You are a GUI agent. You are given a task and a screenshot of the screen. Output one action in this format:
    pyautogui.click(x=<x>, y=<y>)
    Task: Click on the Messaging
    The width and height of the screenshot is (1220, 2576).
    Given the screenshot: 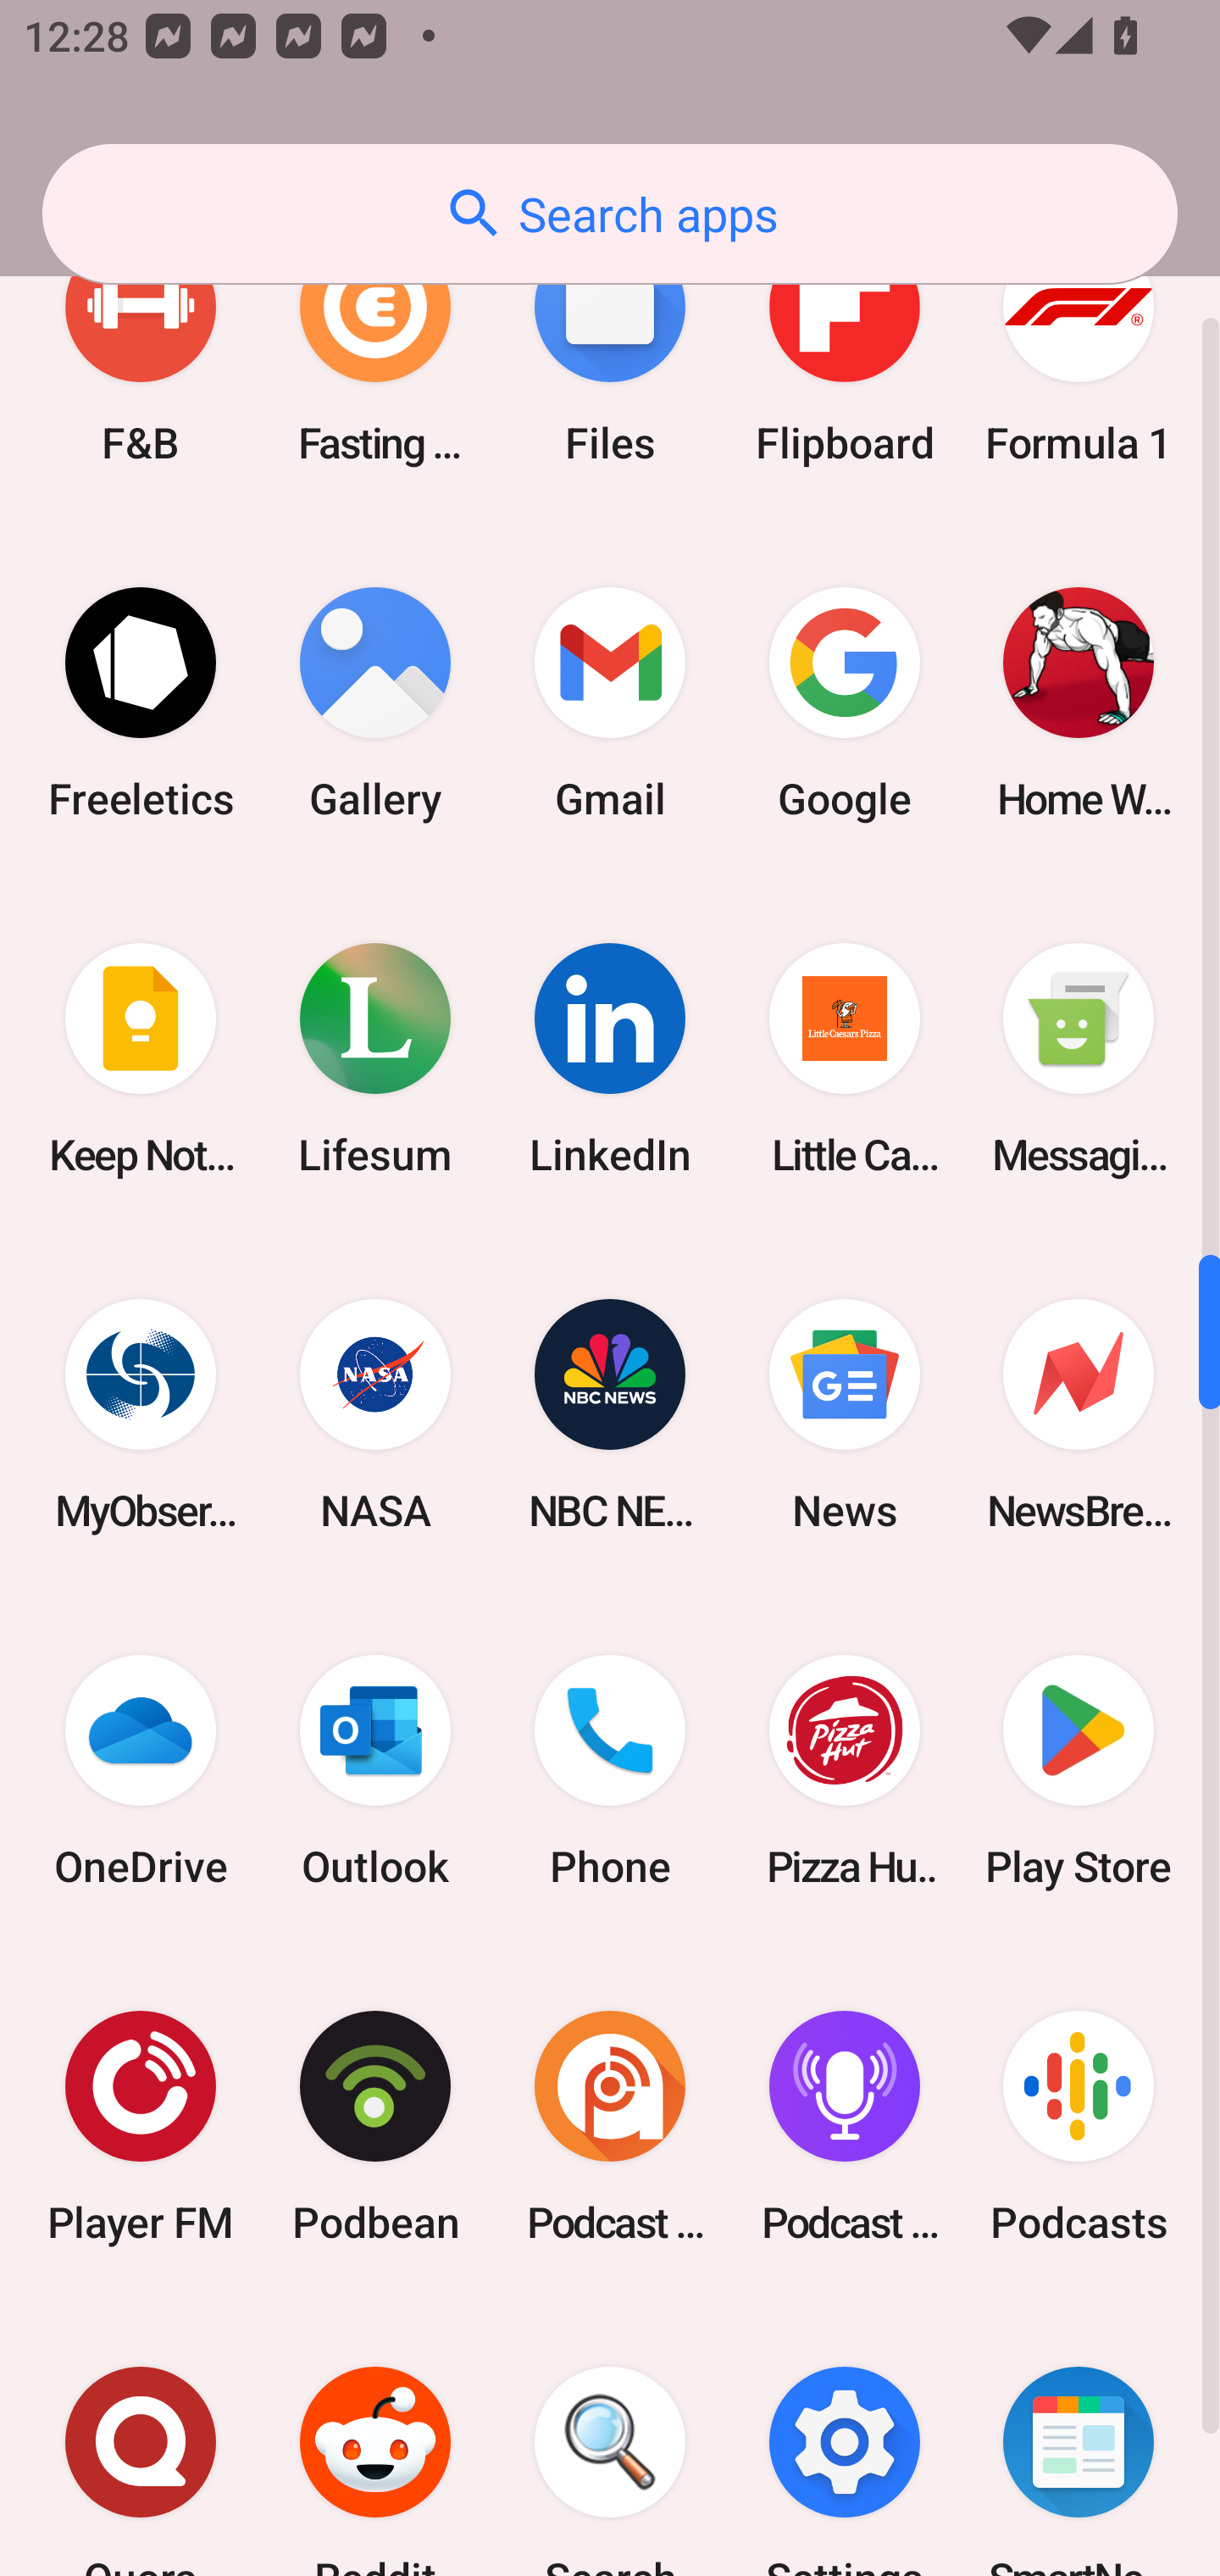 What is the action you would take?
    pyautogui.click(x=1079, y=1058)
    